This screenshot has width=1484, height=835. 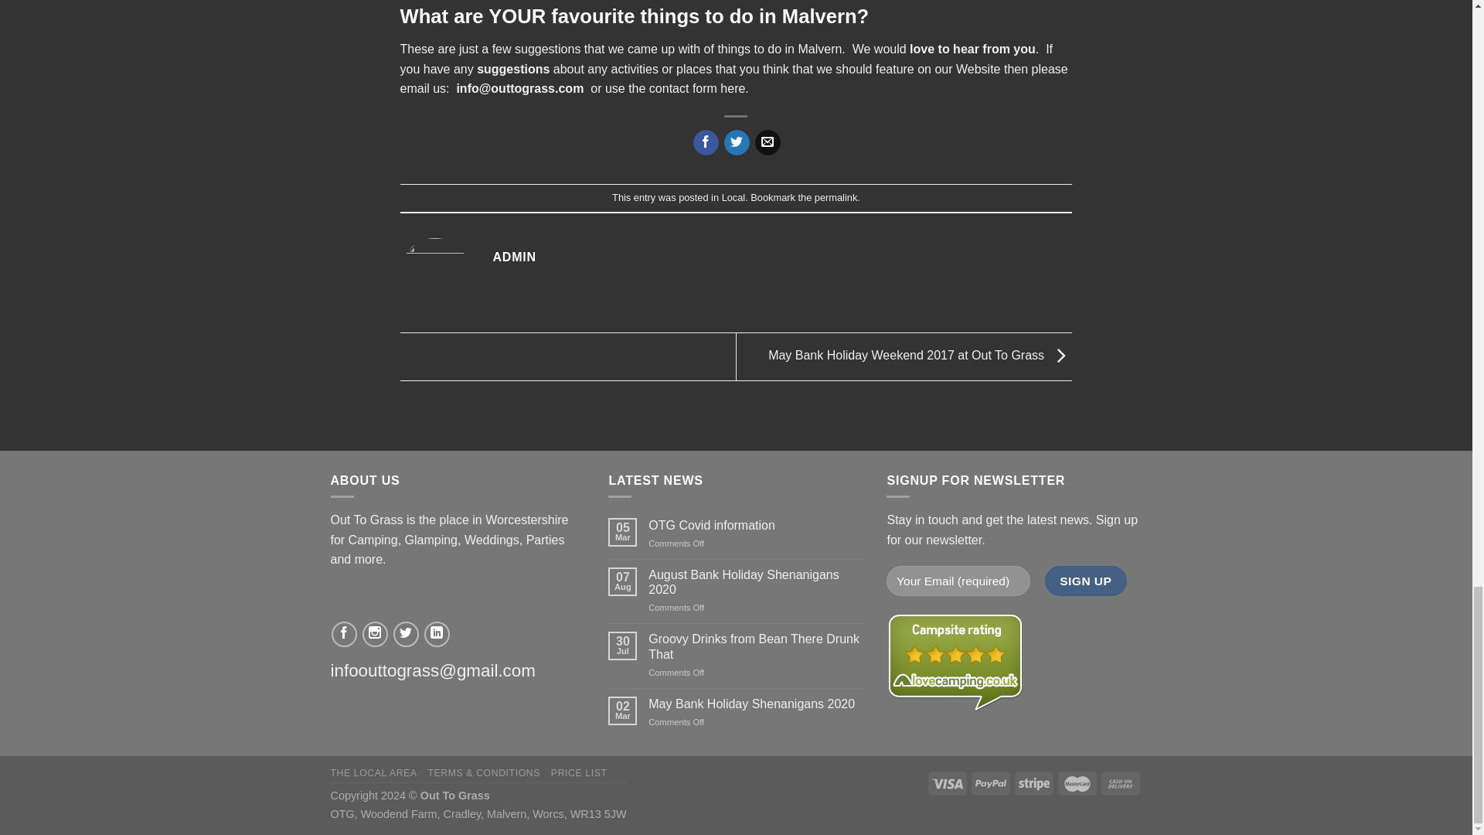 I want to click on Follow on Twitter, so click(x=405, y=634).